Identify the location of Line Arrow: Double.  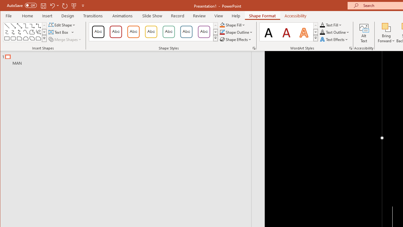
(20, 26).